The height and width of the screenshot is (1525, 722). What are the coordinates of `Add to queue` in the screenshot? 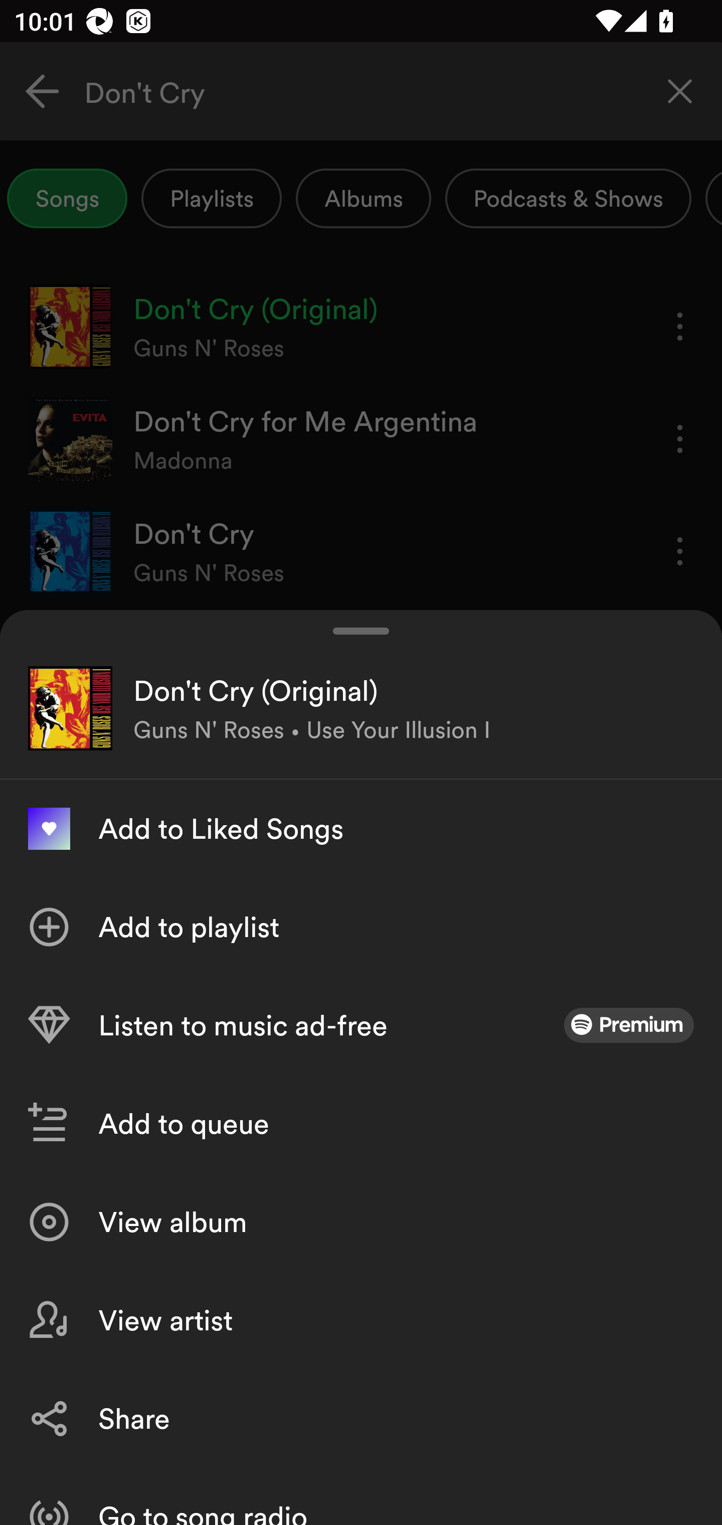 It's located at (361, 1124).